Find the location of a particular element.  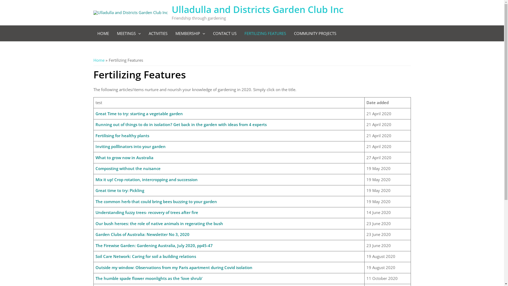

CONTACT US is located at coordinates (225, 33).